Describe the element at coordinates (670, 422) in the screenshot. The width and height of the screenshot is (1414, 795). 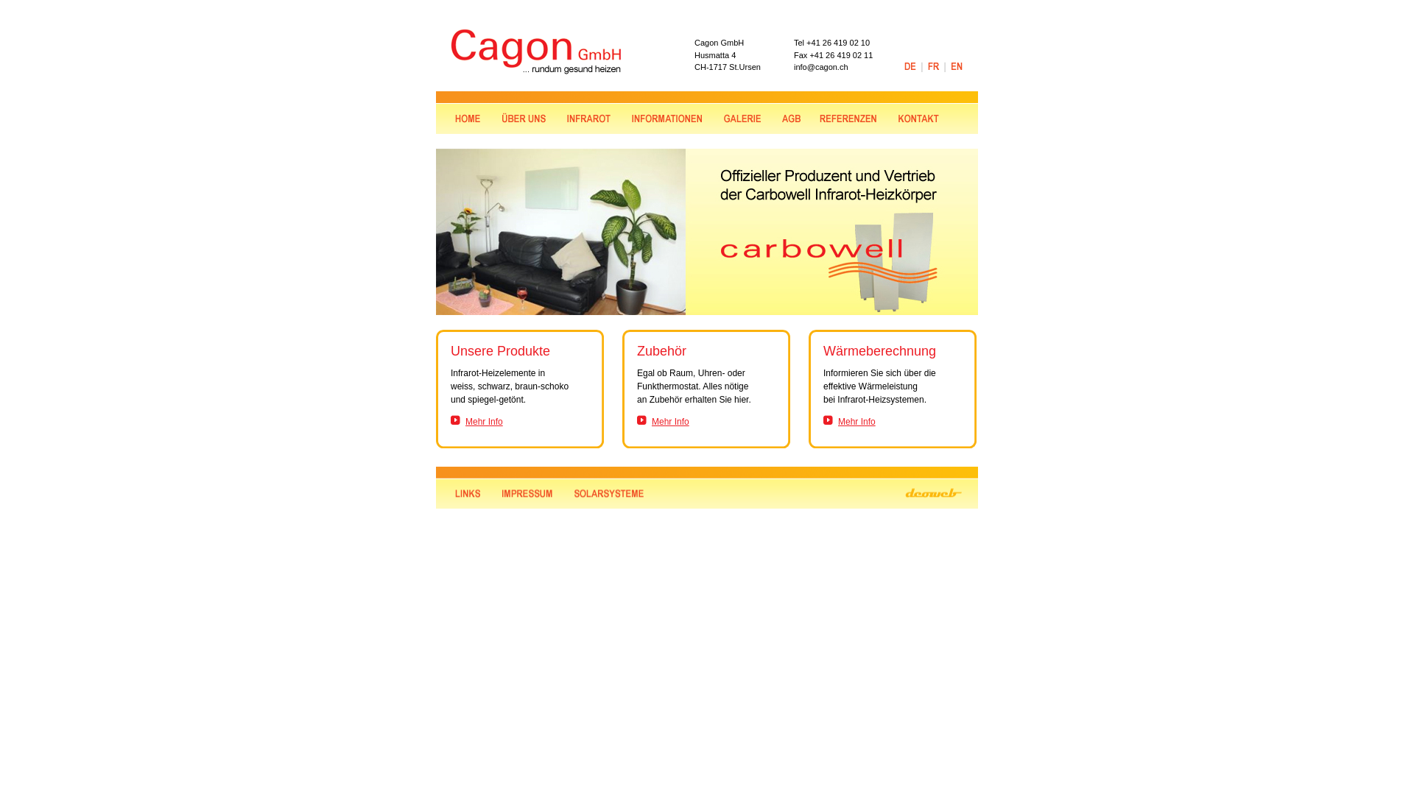
I see `Mehr Info` at that location.